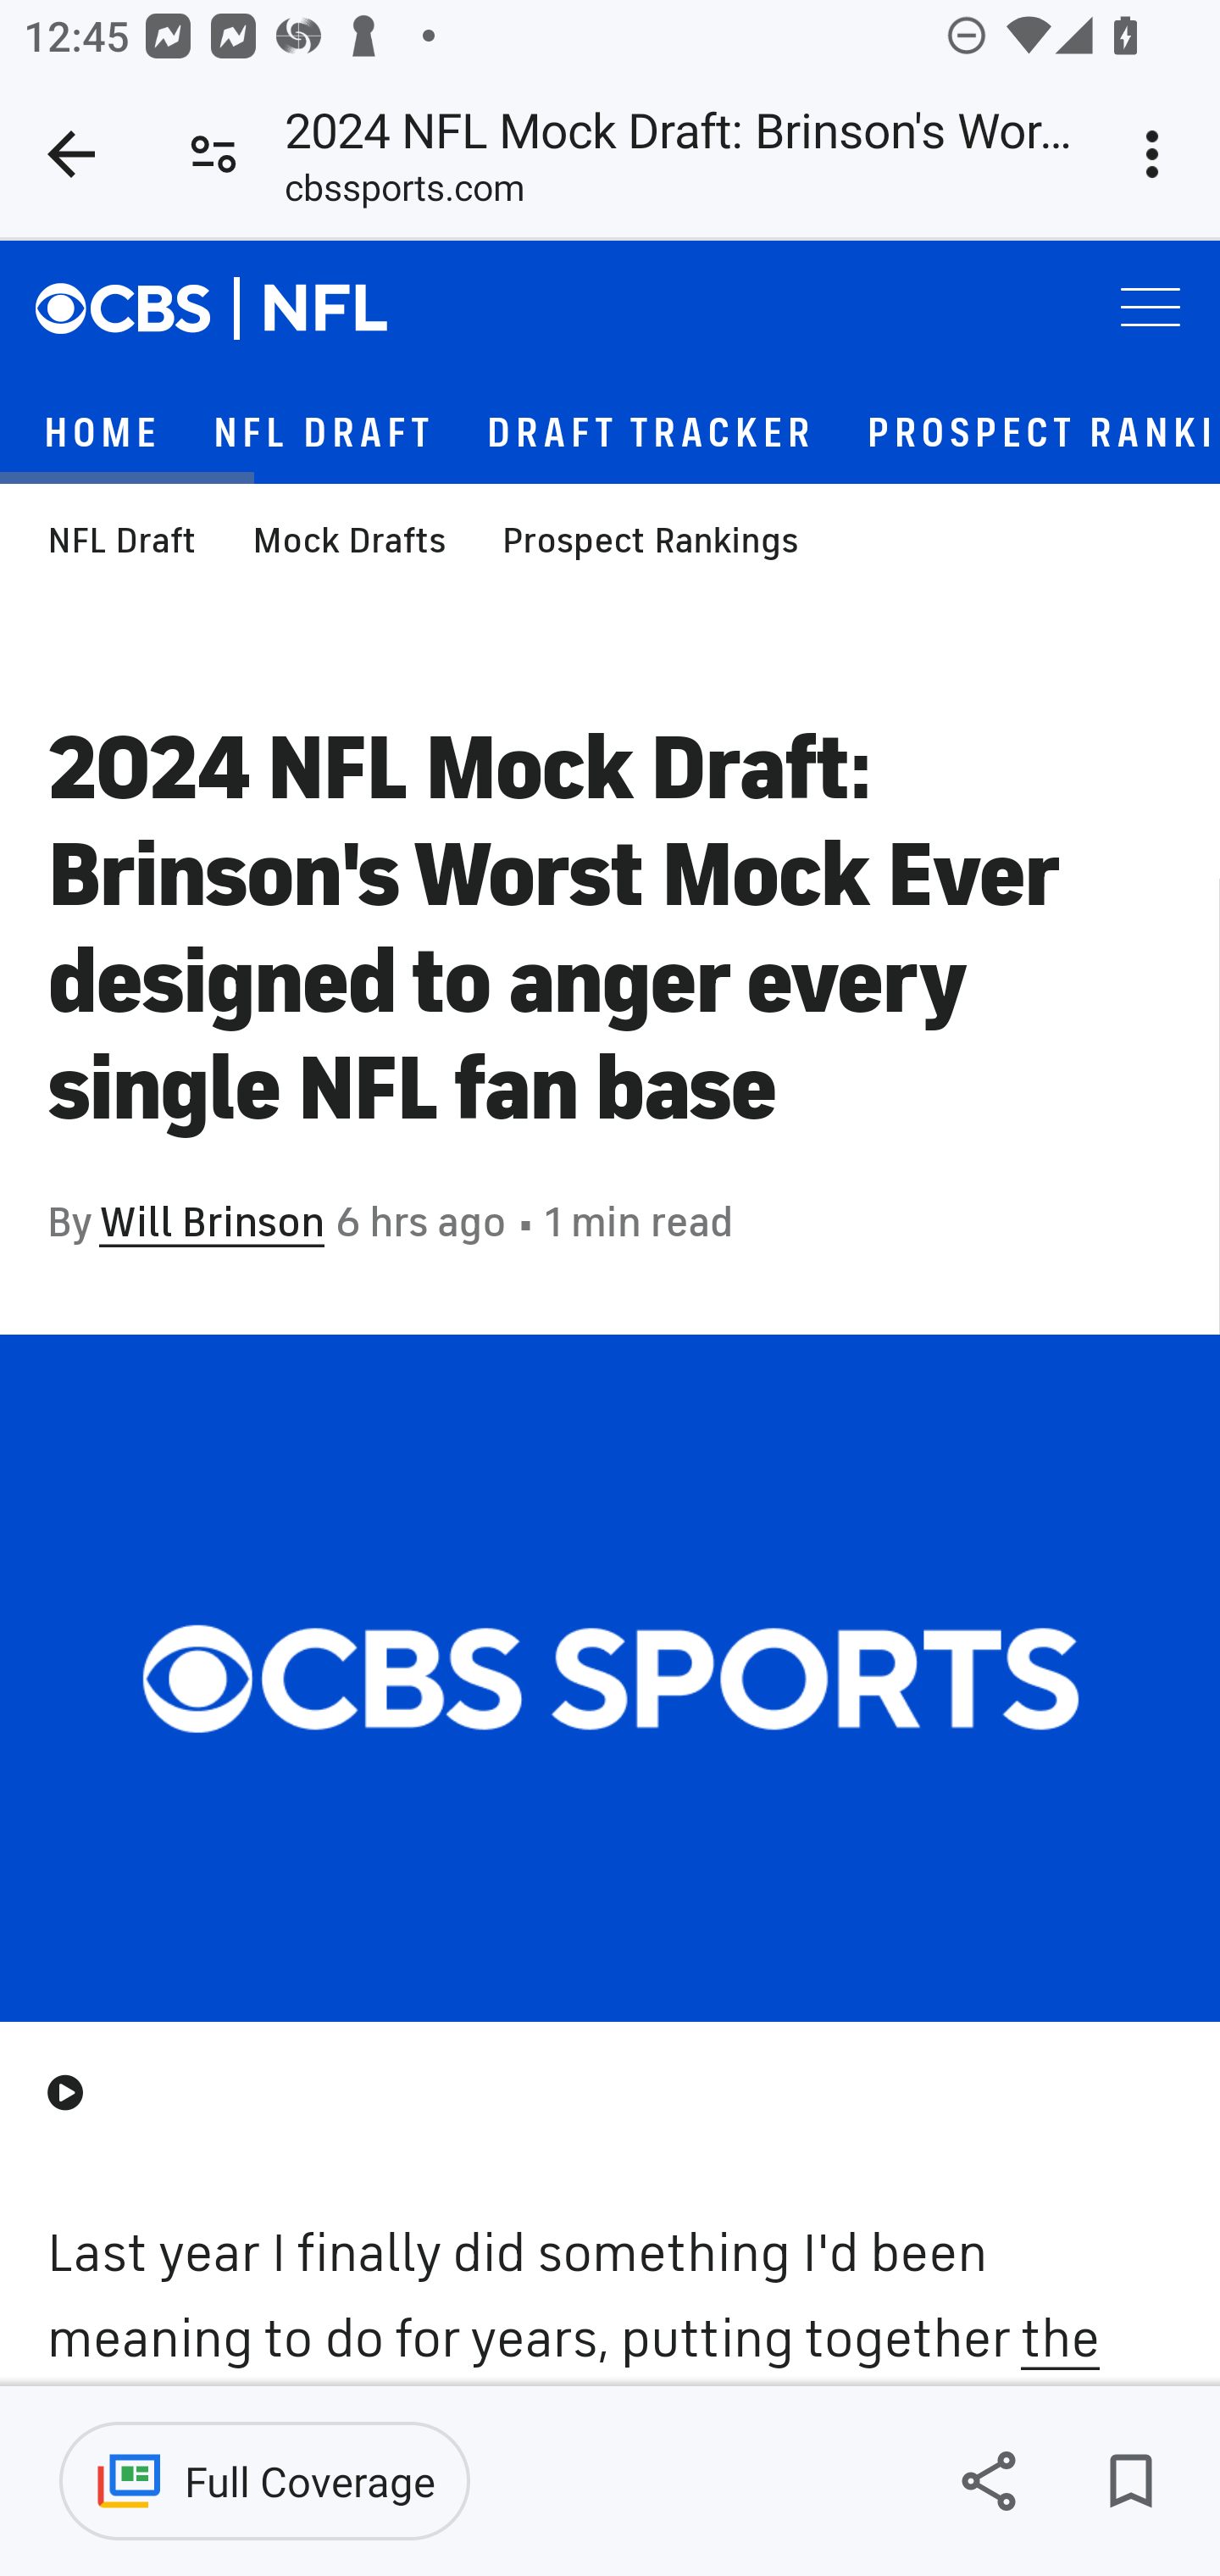 This screenshot has height=2576, width=1220. What do you see at coordinates (122, 539) in the screenshot?
I see `NFL Draft` at bounding box center [122, 539].